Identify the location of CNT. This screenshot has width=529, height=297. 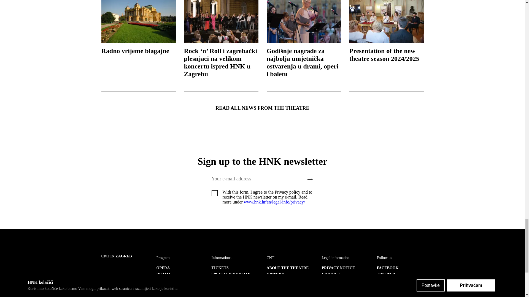
(271, 258).